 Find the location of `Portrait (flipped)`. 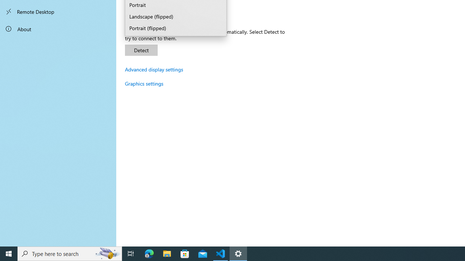

Portrait (flipped) is located at coordinates (176, 29).